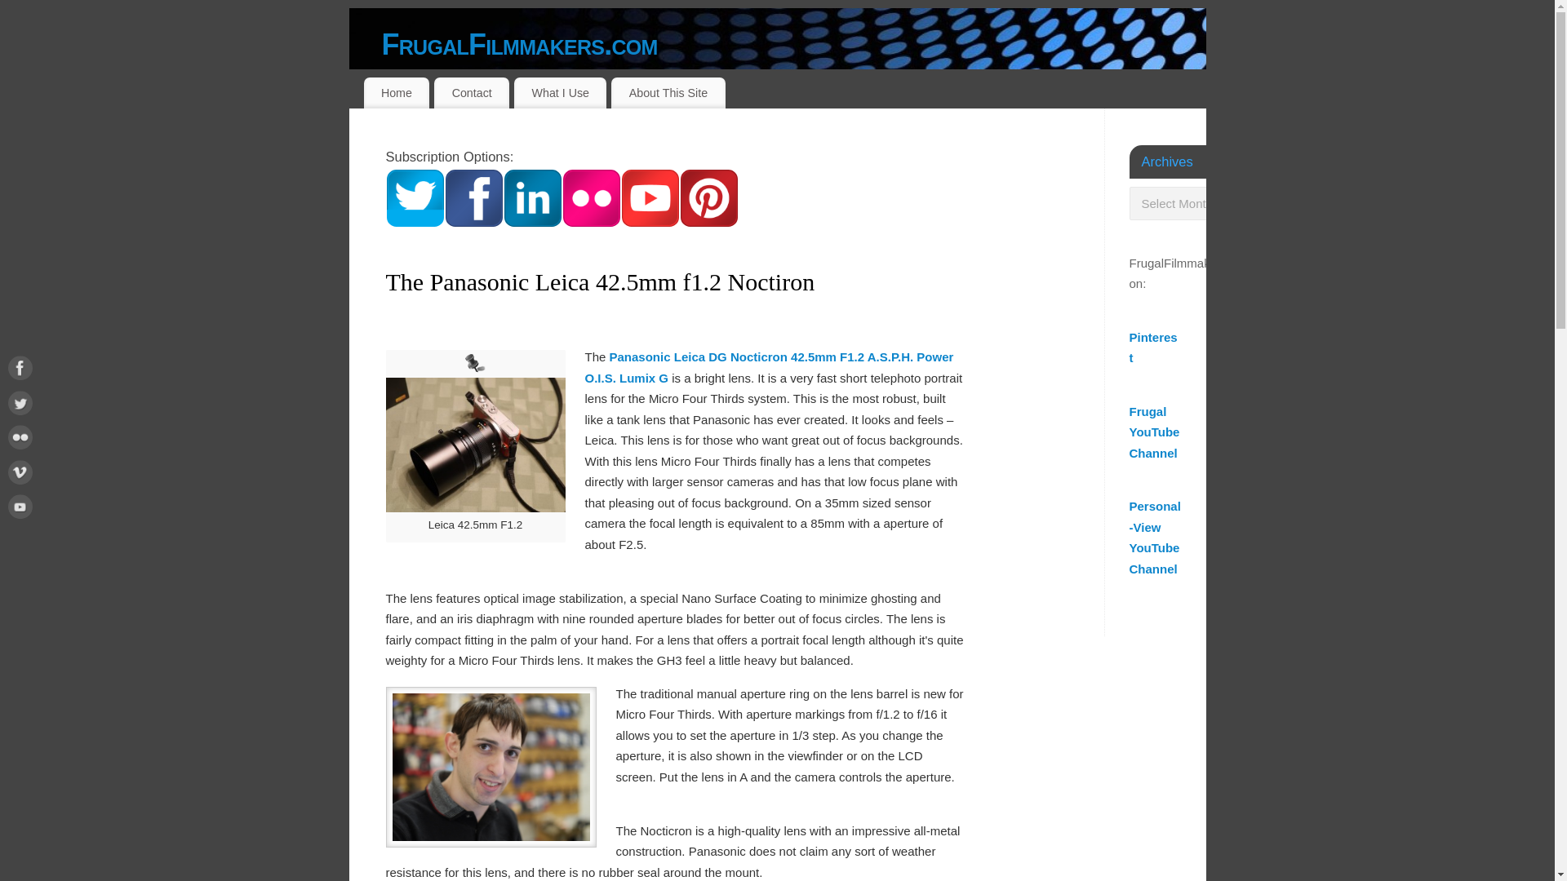 The image size is (1567, 881). Describe the element at coordinates (668, 93) in the screenshot. I see `About This Site` at that location.